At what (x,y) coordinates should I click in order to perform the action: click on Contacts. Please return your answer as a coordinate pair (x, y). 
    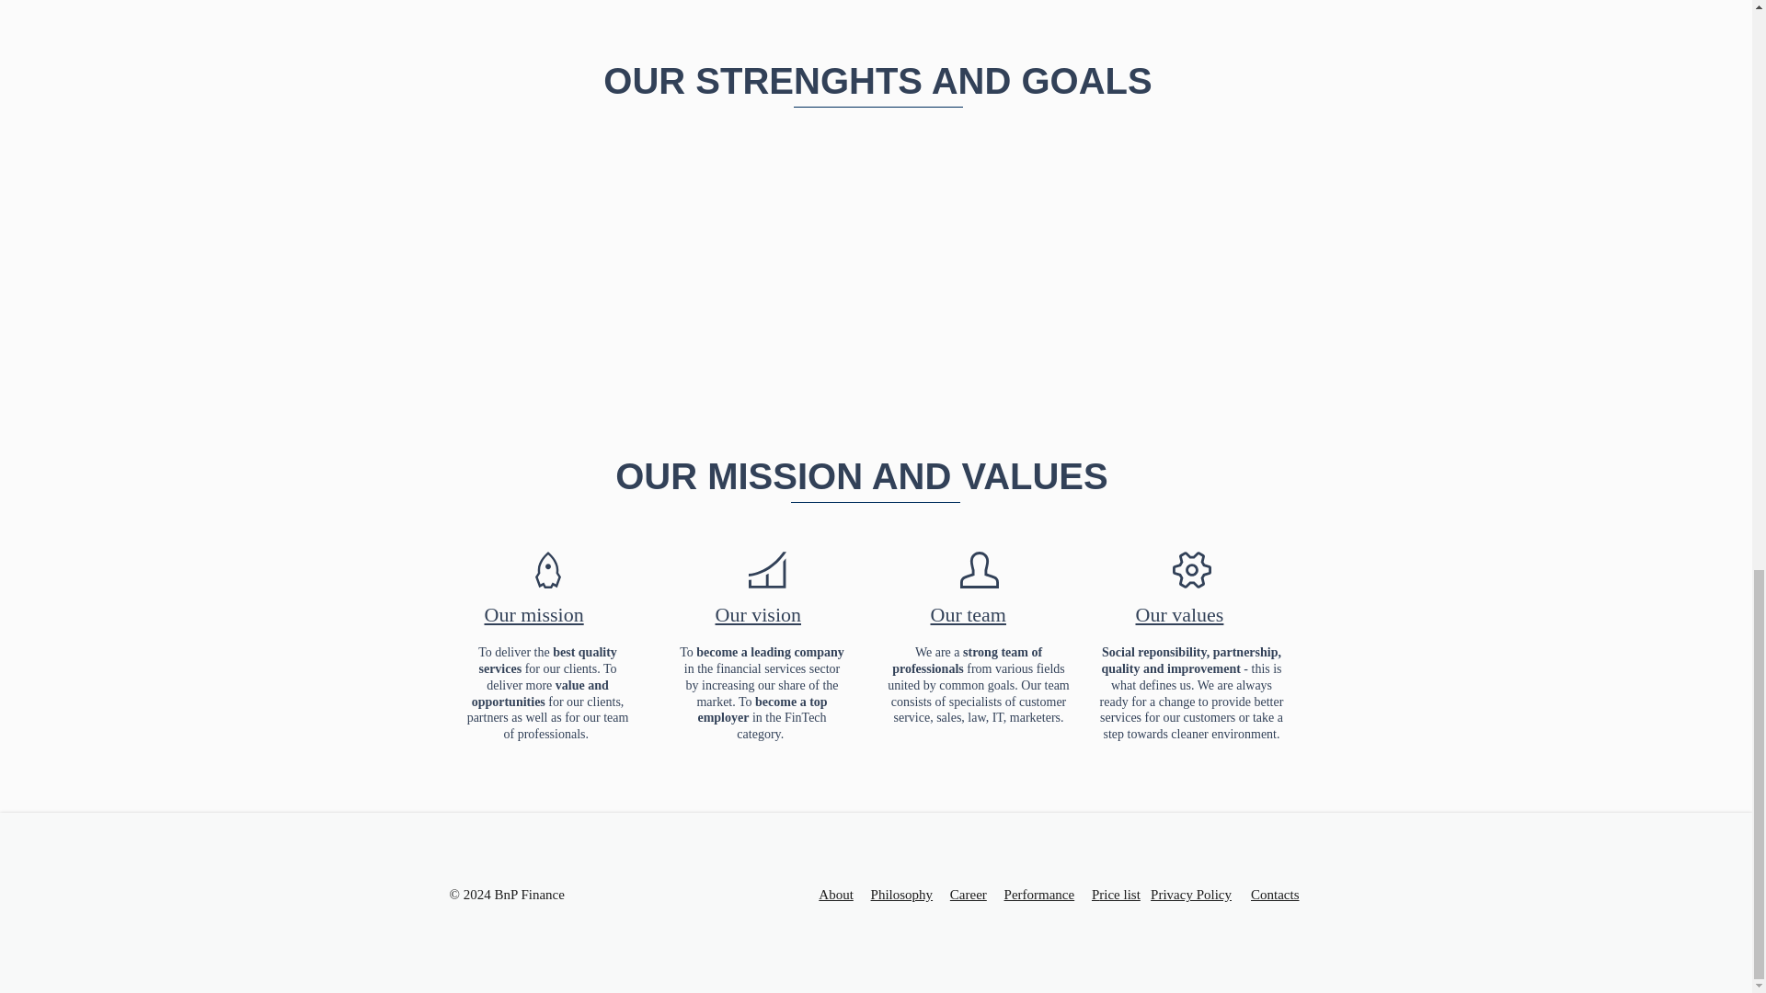
    Looking at the image, I should click on (1275, 894).